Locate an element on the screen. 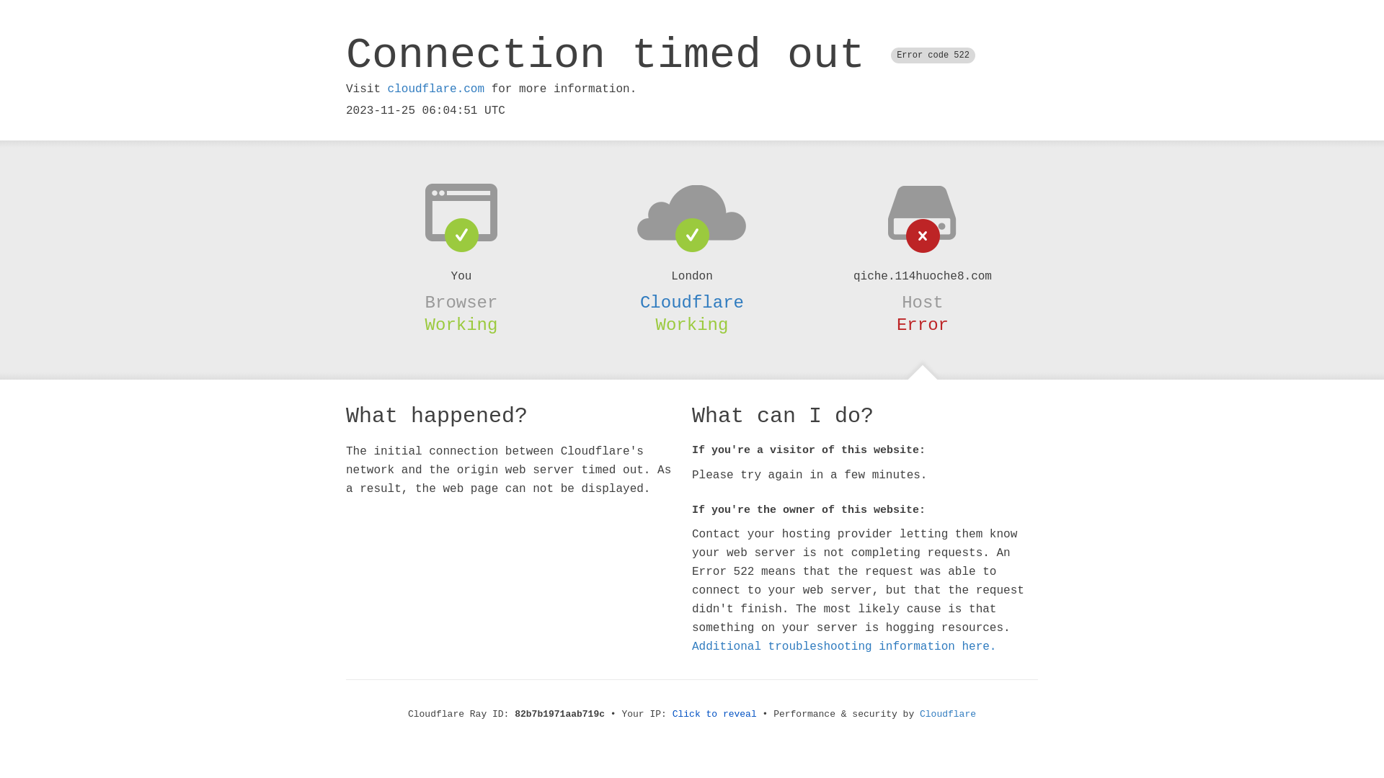 The height and width of the screenshot is (778, 1384). cloudflare.com is located at coordinates (436, 89).